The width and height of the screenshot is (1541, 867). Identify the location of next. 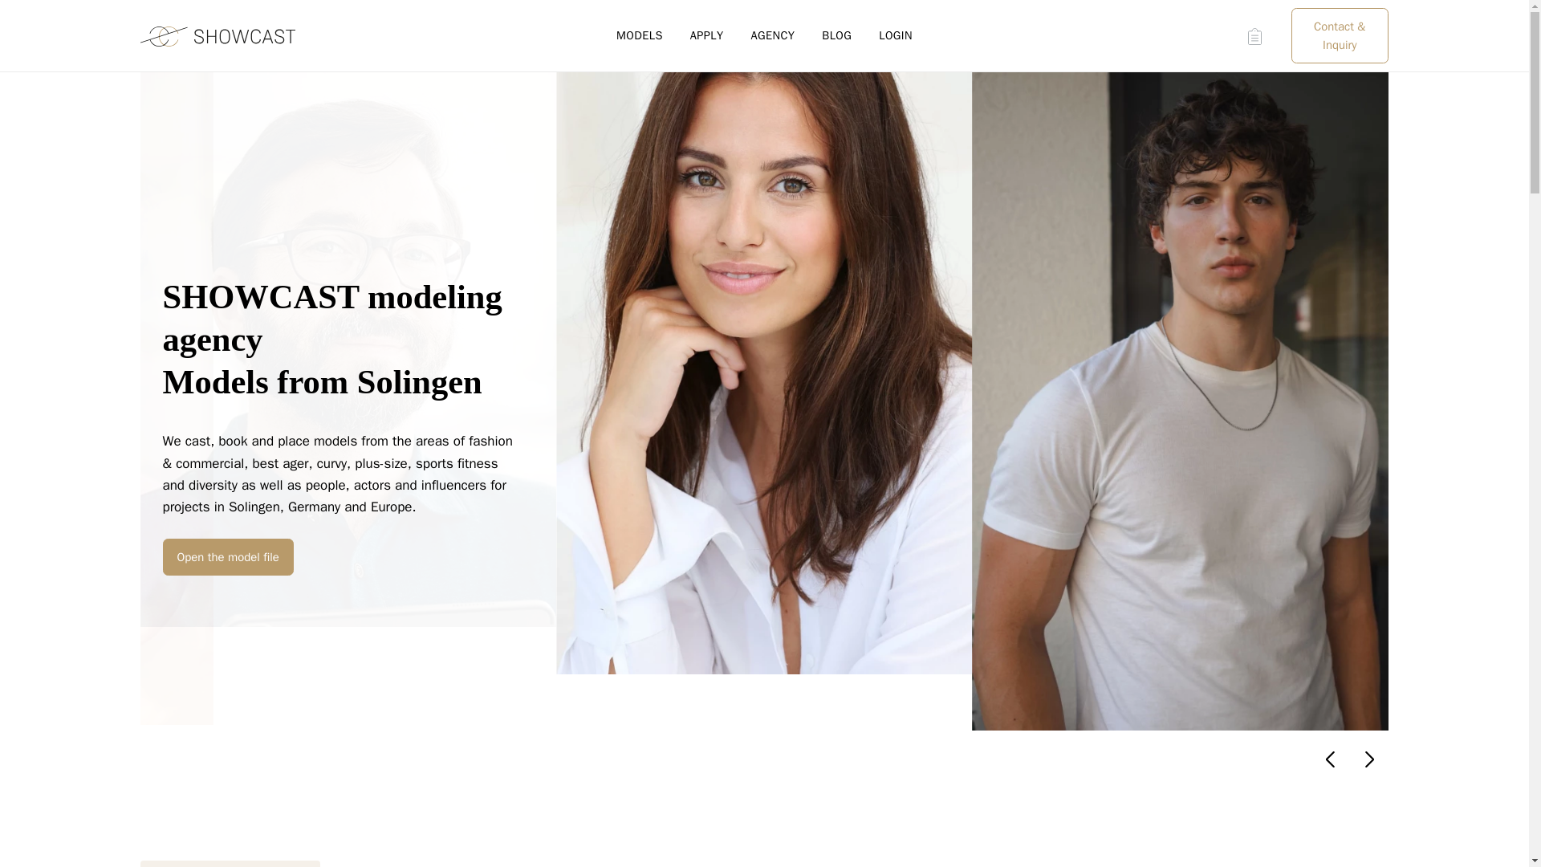
(1368, 759).